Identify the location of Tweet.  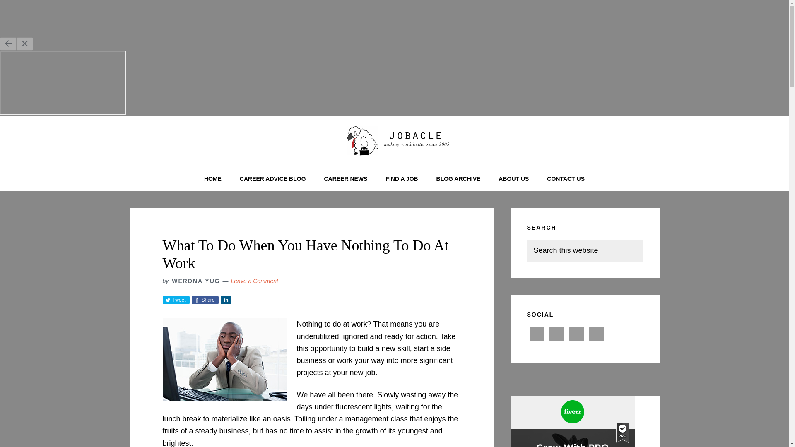
(176, 300).